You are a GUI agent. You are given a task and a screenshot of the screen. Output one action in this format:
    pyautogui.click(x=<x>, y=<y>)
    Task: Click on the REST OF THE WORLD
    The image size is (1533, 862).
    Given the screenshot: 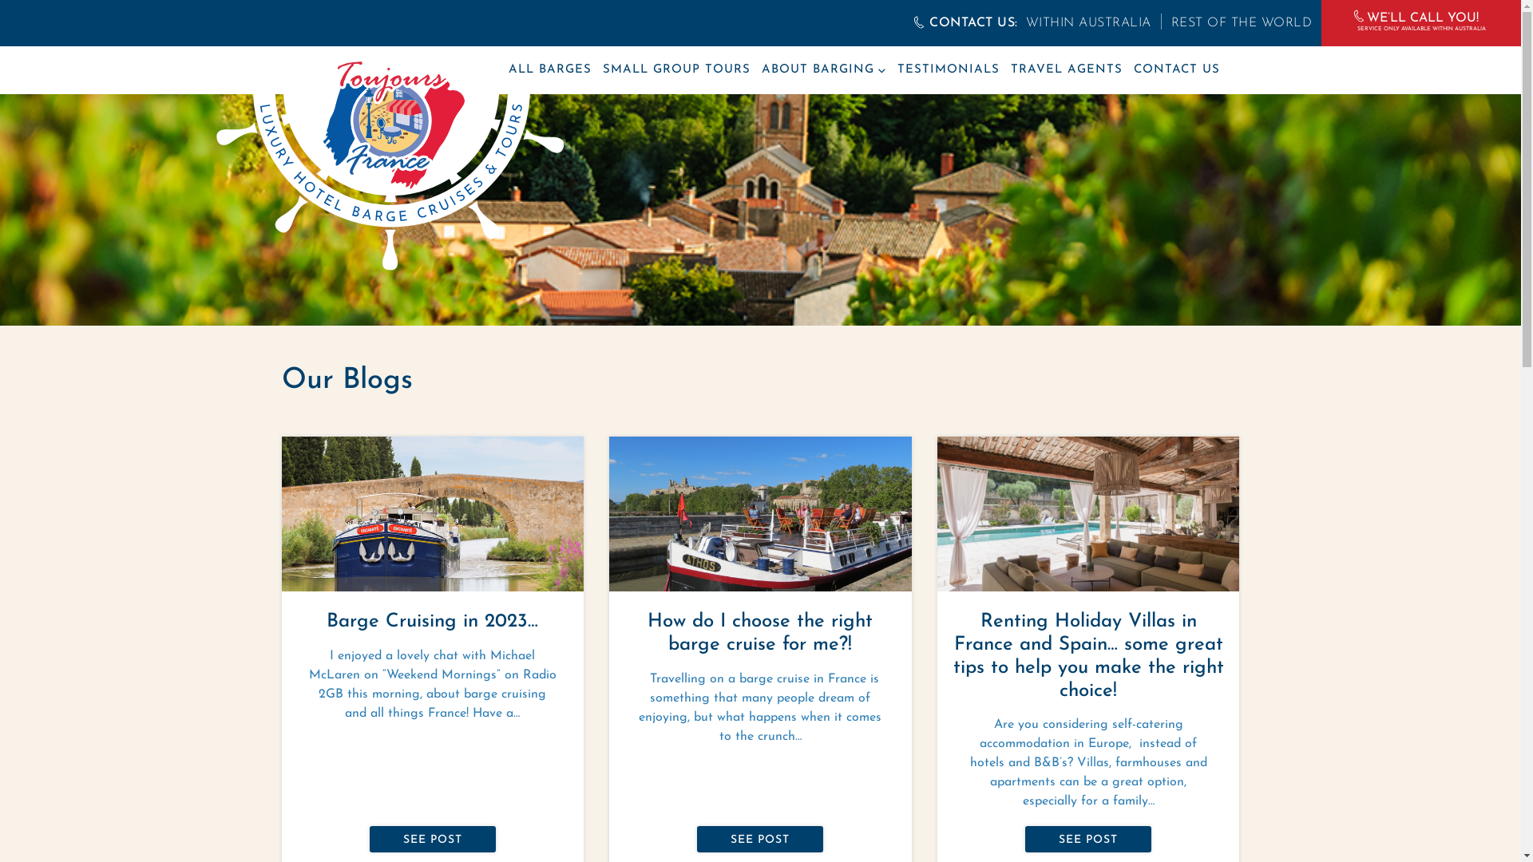 What is the action you would take?
    pyautogui.click(x=1232, y=23)
    